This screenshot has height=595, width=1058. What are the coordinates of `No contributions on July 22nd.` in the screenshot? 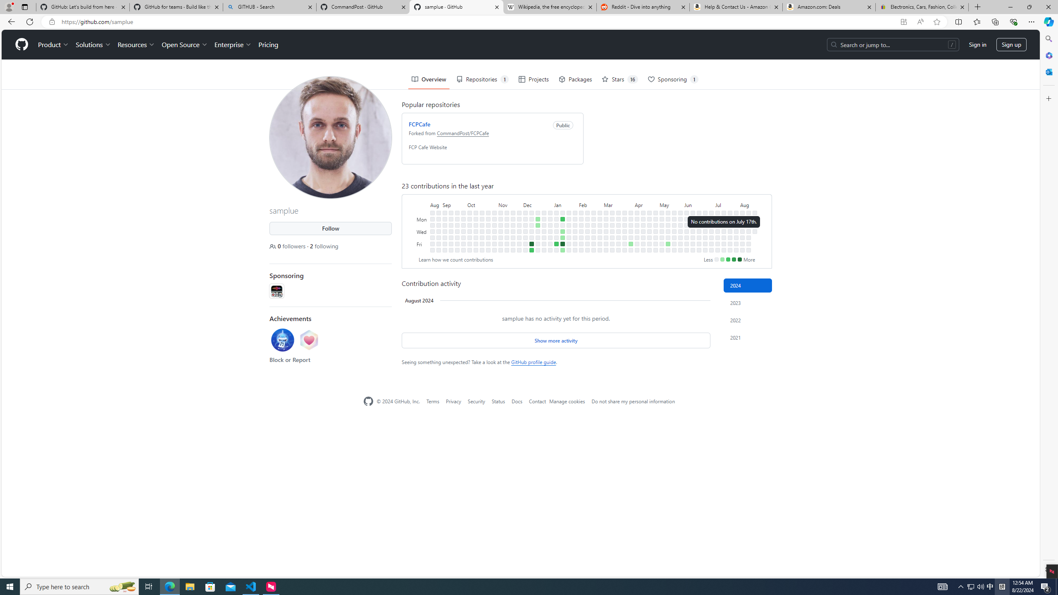 It's located at (730, 219).